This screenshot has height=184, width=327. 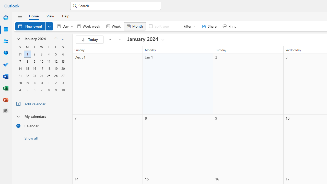 I want to click on PowerPoint, so click(x=6, y=100).